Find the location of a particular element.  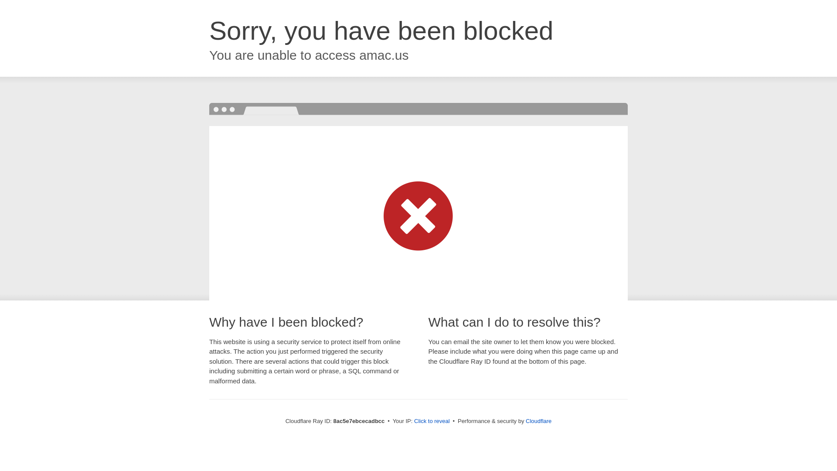

Click to reveal is located at coordinates (432, 421).